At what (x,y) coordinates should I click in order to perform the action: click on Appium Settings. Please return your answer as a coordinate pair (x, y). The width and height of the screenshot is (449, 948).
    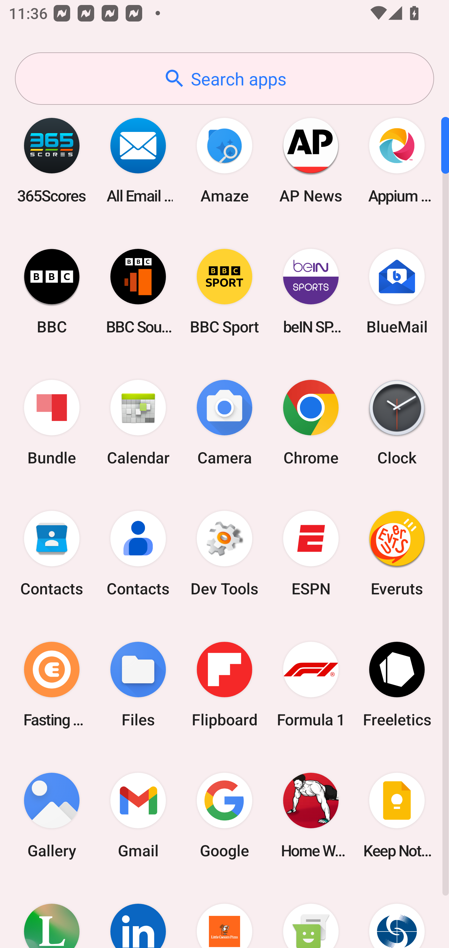
    Looking at the image, I should click on (397, 160).